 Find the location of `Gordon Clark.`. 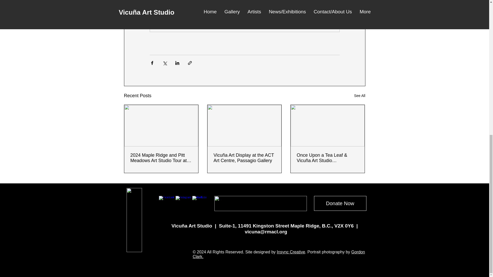

Gordon Clark. is located at coordinates (279, 254).